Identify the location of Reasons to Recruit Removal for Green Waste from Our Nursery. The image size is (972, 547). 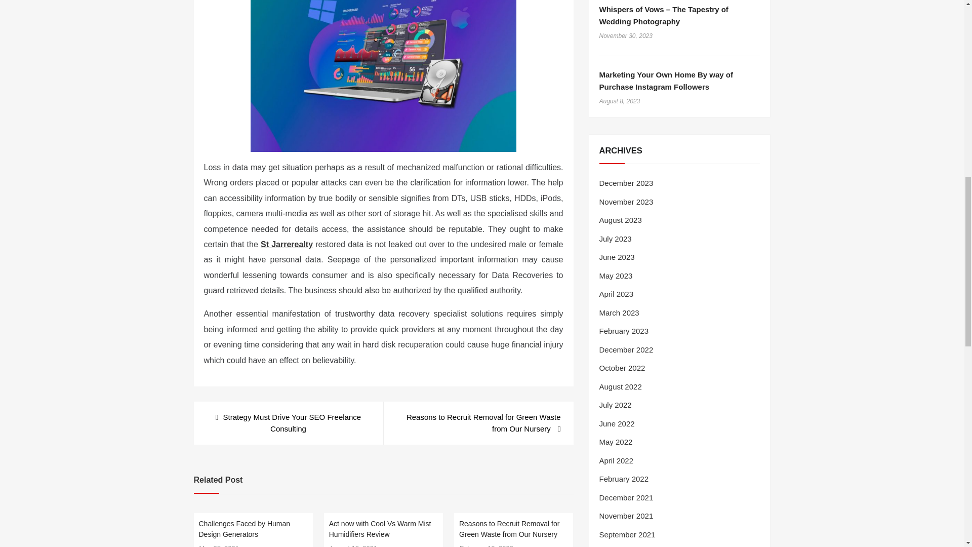
(478, 423).